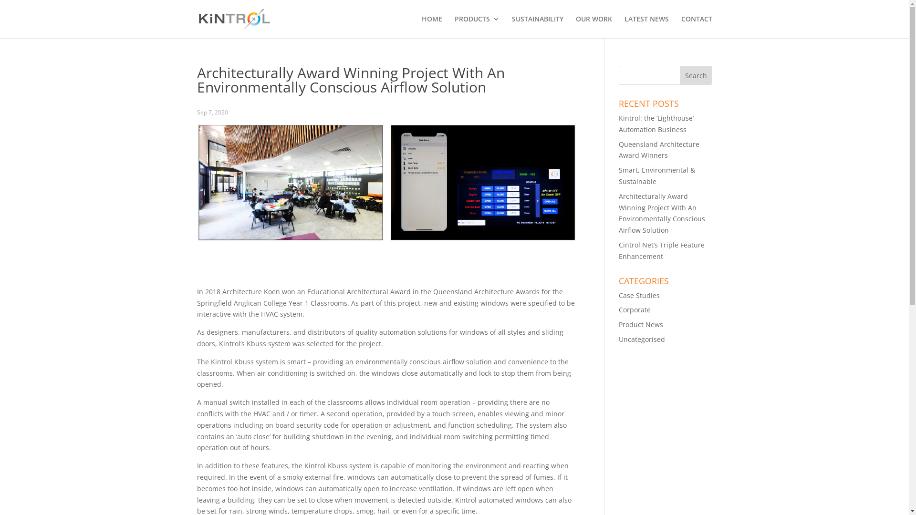  What do you see at coordinates (696, 75) in the screenshot?
I see `Search` at bounding box center [696, 75].